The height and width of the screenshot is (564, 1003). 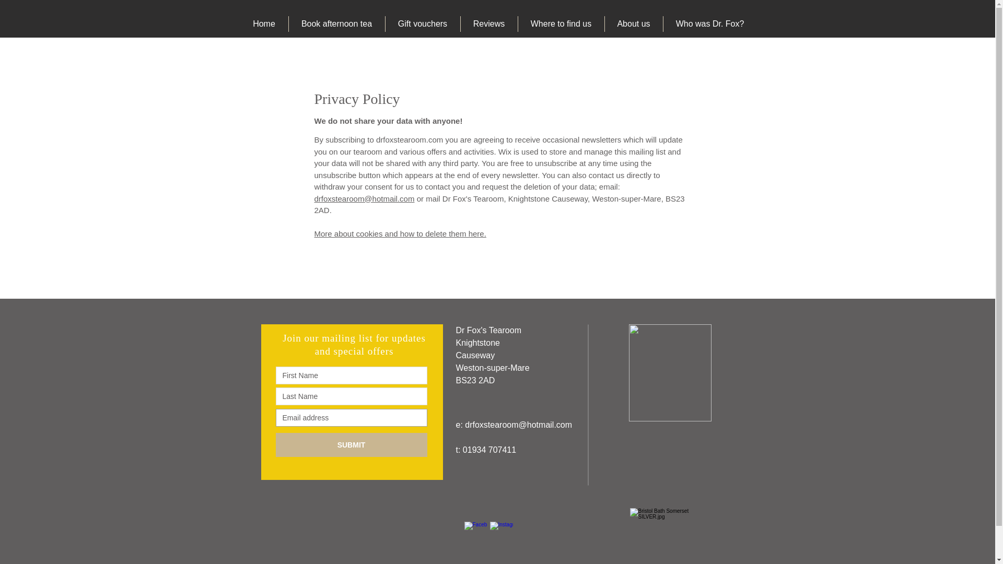 What do you see at coordinates (633, 24) in the screenshot?
I see `About us` at bounding box center [633, 24].